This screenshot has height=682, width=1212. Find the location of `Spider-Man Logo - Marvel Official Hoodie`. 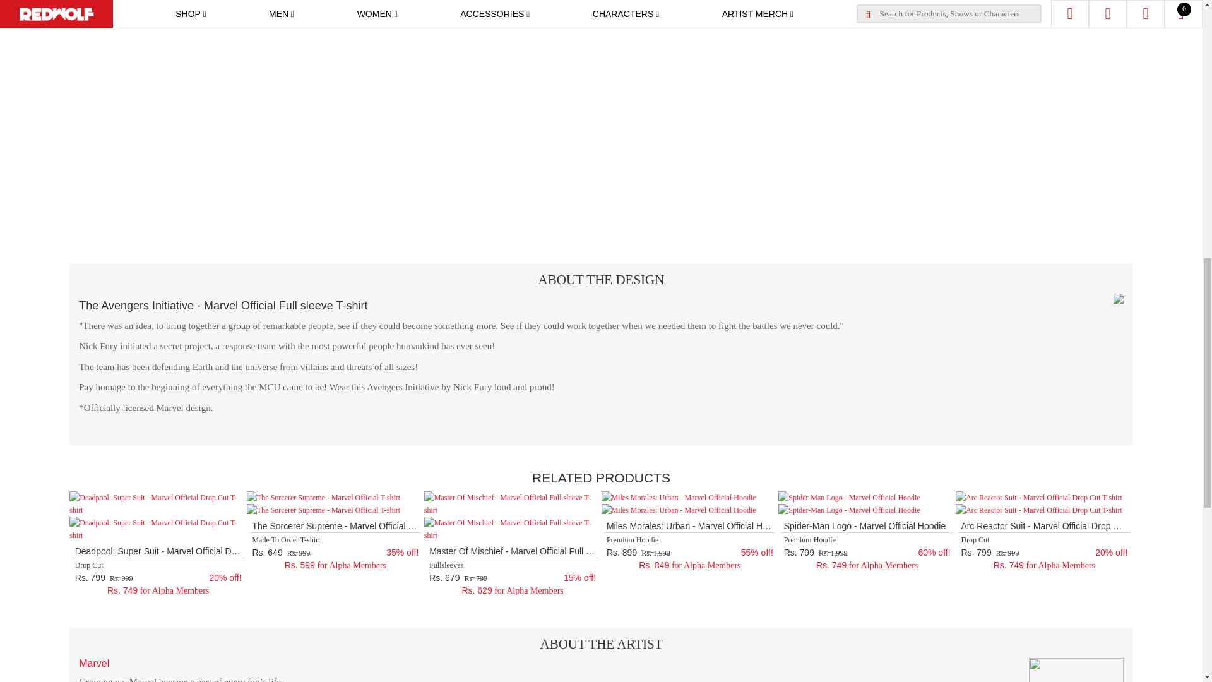

Spider-Man Logo - Marvel Official Hoodie is located at coordinates (848, 498).